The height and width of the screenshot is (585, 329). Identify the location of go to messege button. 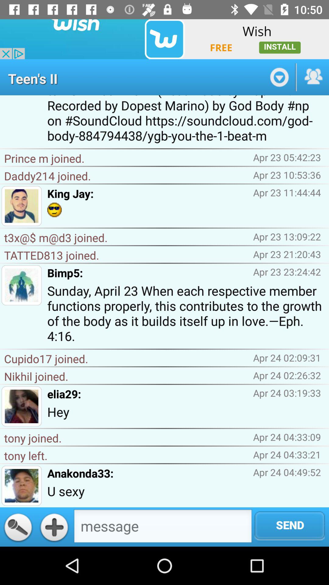
(163, 528).